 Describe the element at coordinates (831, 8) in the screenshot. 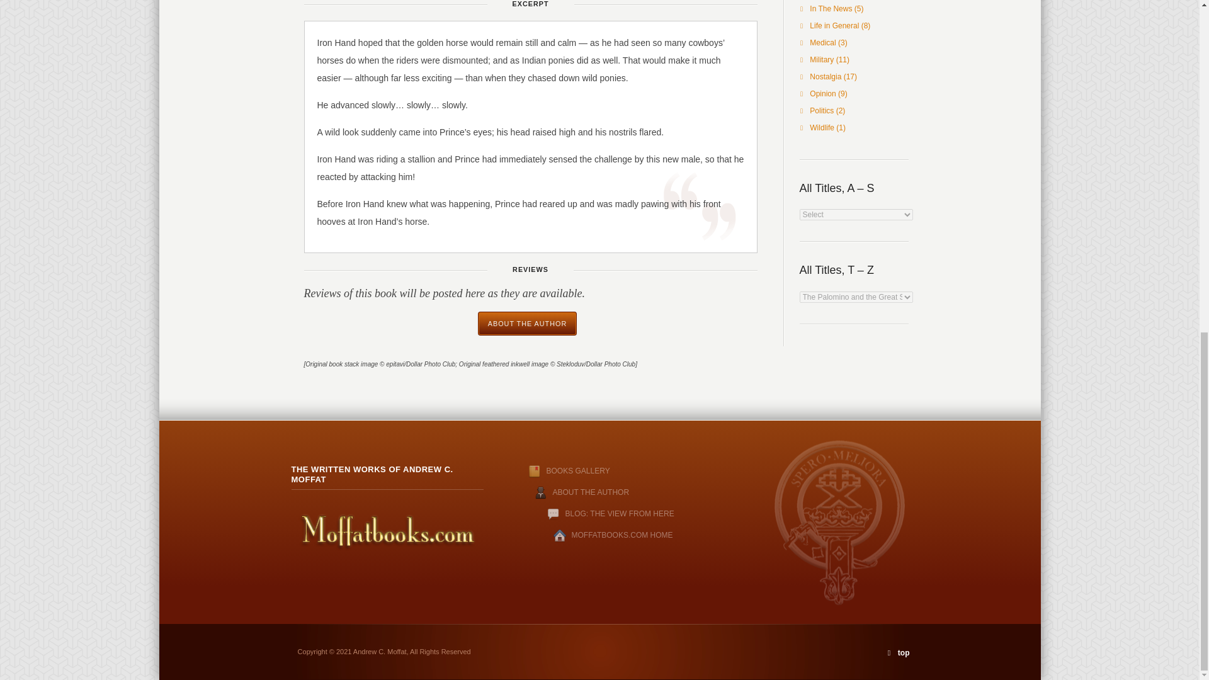

I see `In The News` at that location.